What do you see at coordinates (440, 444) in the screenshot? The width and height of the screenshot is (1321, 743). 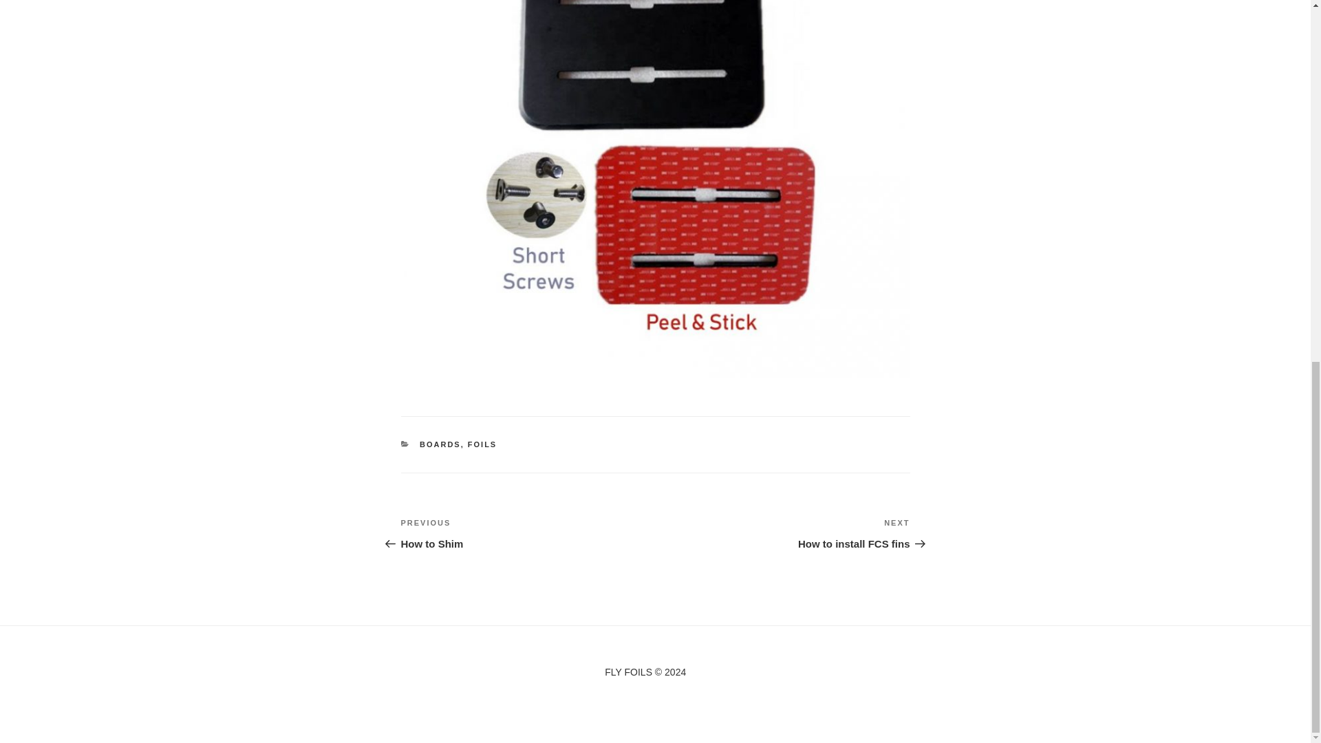 I see `BOARDS` at bounding box center [440, 444].